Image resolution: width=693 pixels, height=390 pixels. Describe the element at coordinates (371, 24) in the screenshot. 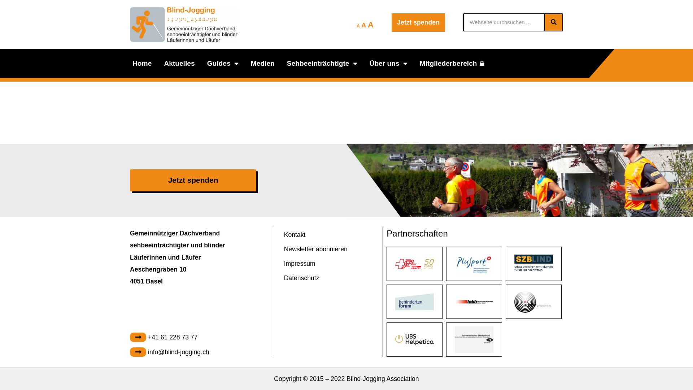

I see `A` at that location.